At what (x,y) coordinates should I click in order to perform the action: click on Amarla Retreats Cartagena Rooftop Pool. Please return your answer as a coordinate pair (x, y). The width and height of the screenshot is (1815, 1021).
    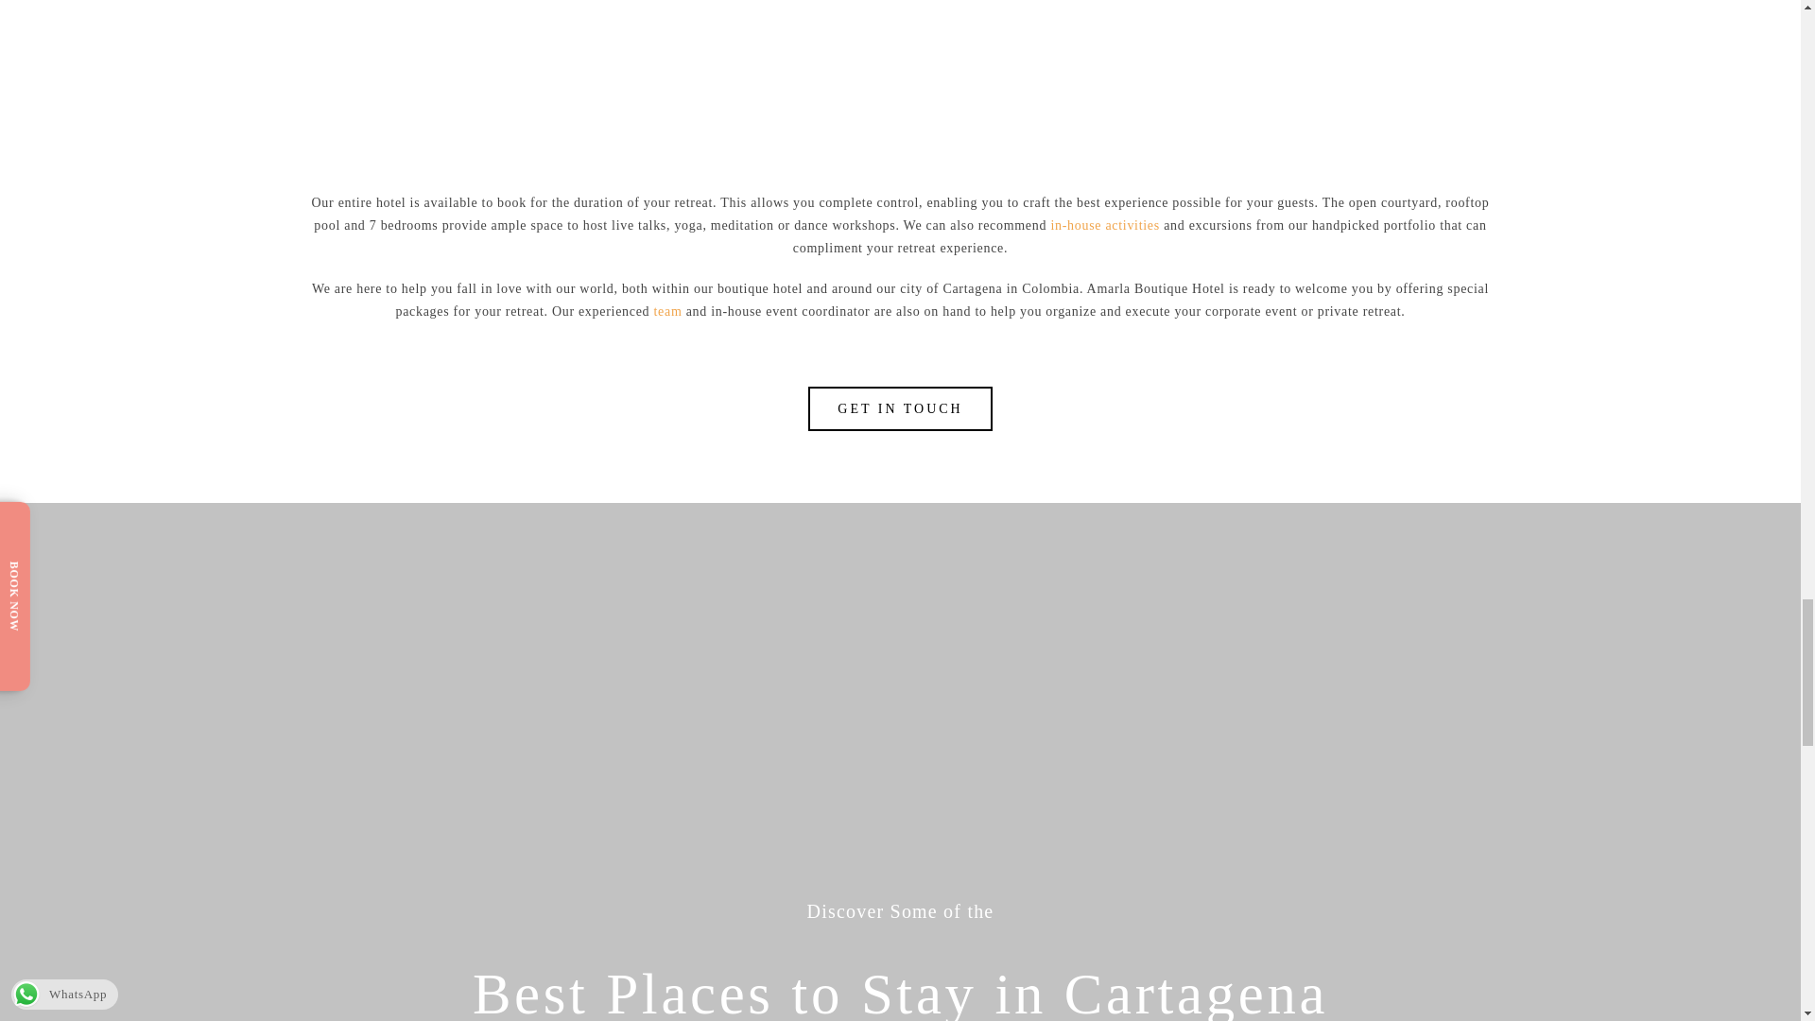
    Looking at the image, I should click on (534, 74).